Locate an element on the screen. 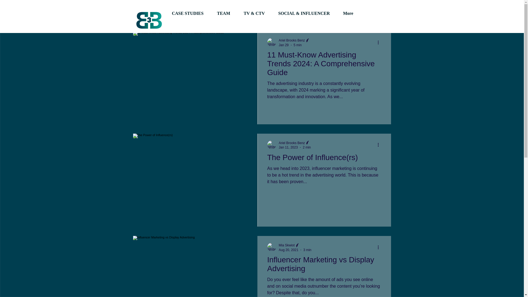 The image size is (528, 297). 3 min is located at coordinates (307, 250).